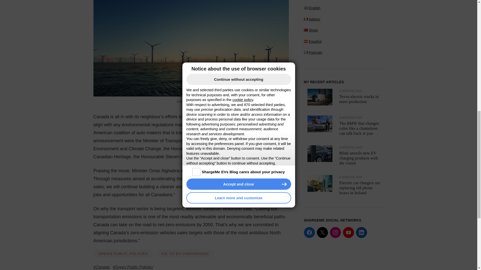 The height and width of the screenshot is (270, 481). I want to click on YouTube, so click(348, 18).